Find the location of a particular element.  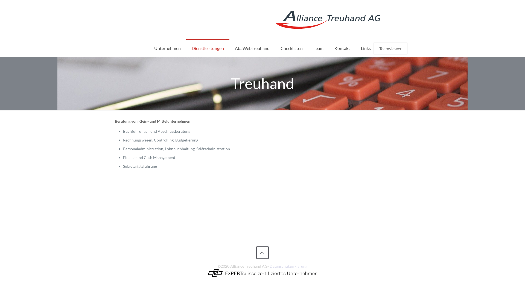

Unternehmen is located at coordinates (167, 48).